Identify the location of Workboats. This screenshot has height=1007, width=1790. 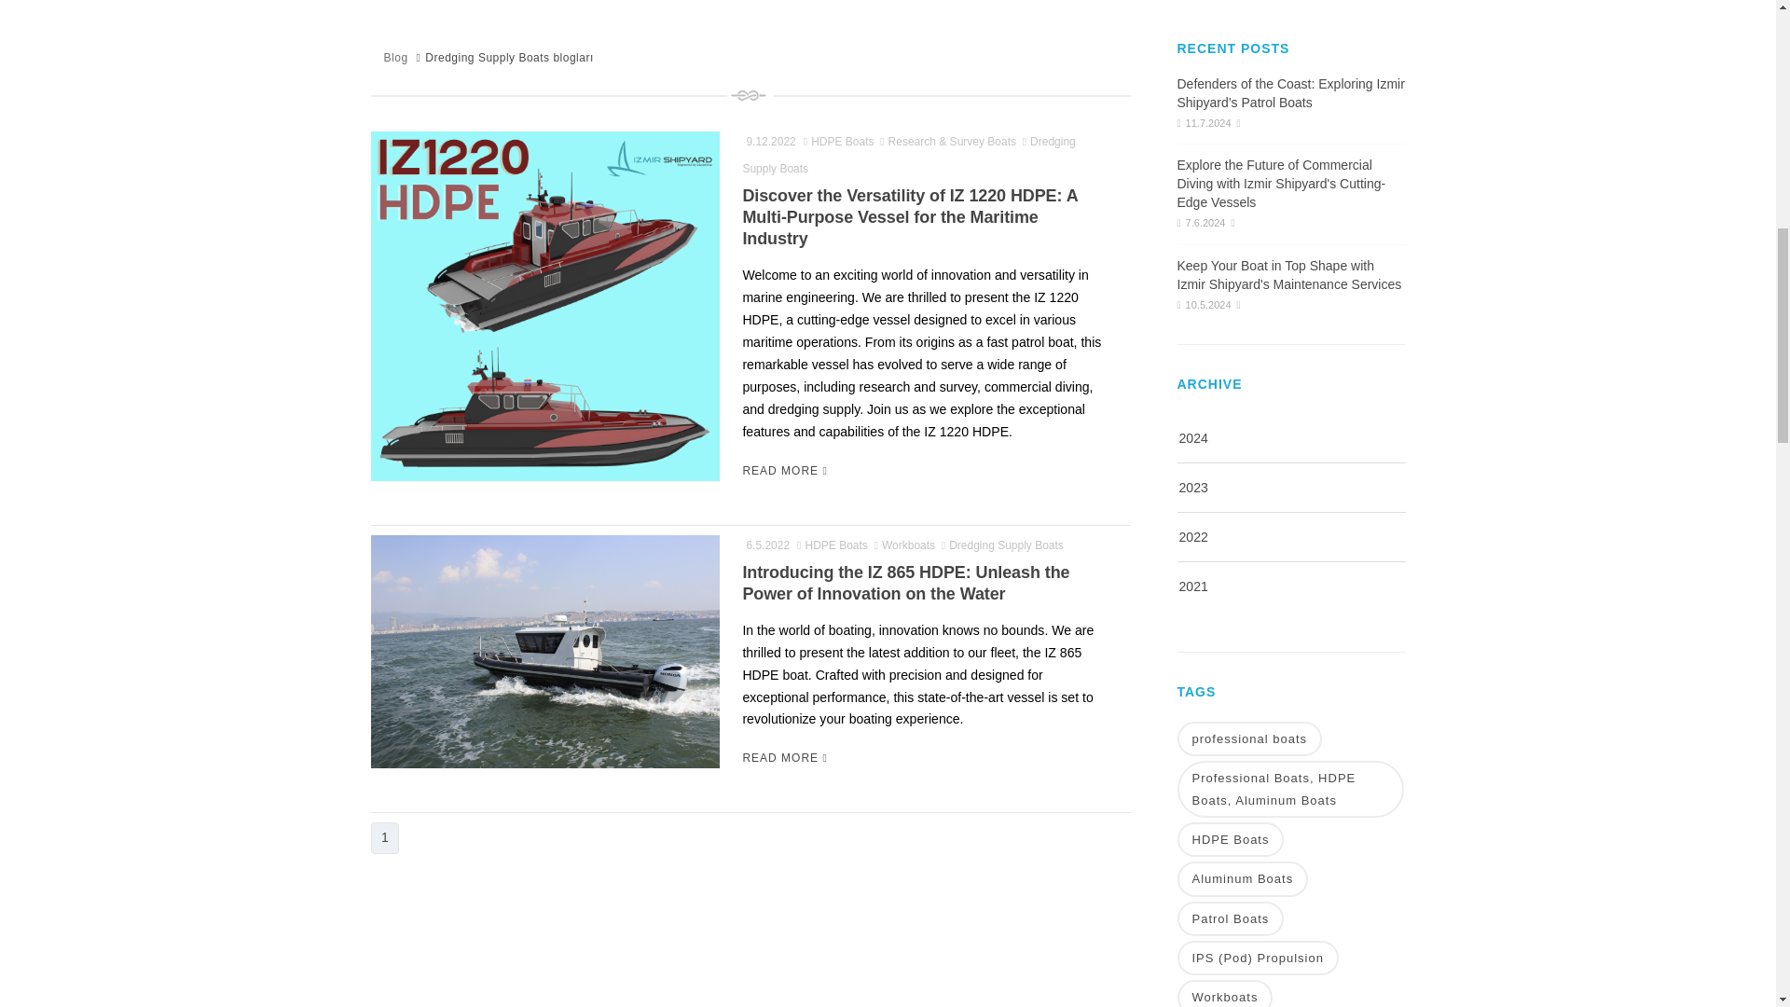
(1224, 993).